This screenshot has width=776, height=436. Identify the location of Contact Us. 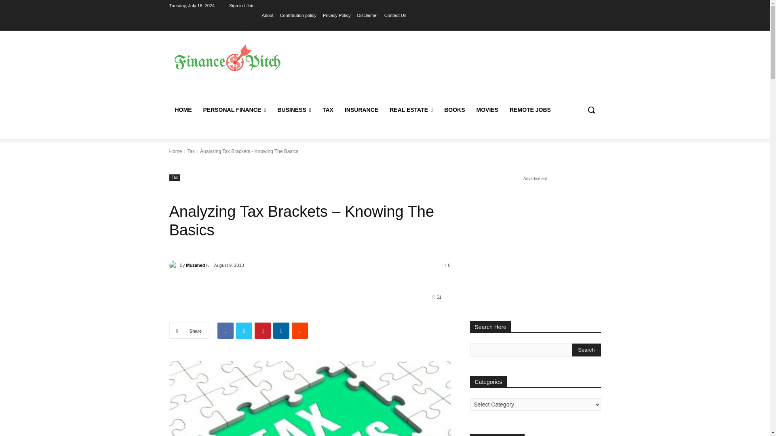
(395, 15).